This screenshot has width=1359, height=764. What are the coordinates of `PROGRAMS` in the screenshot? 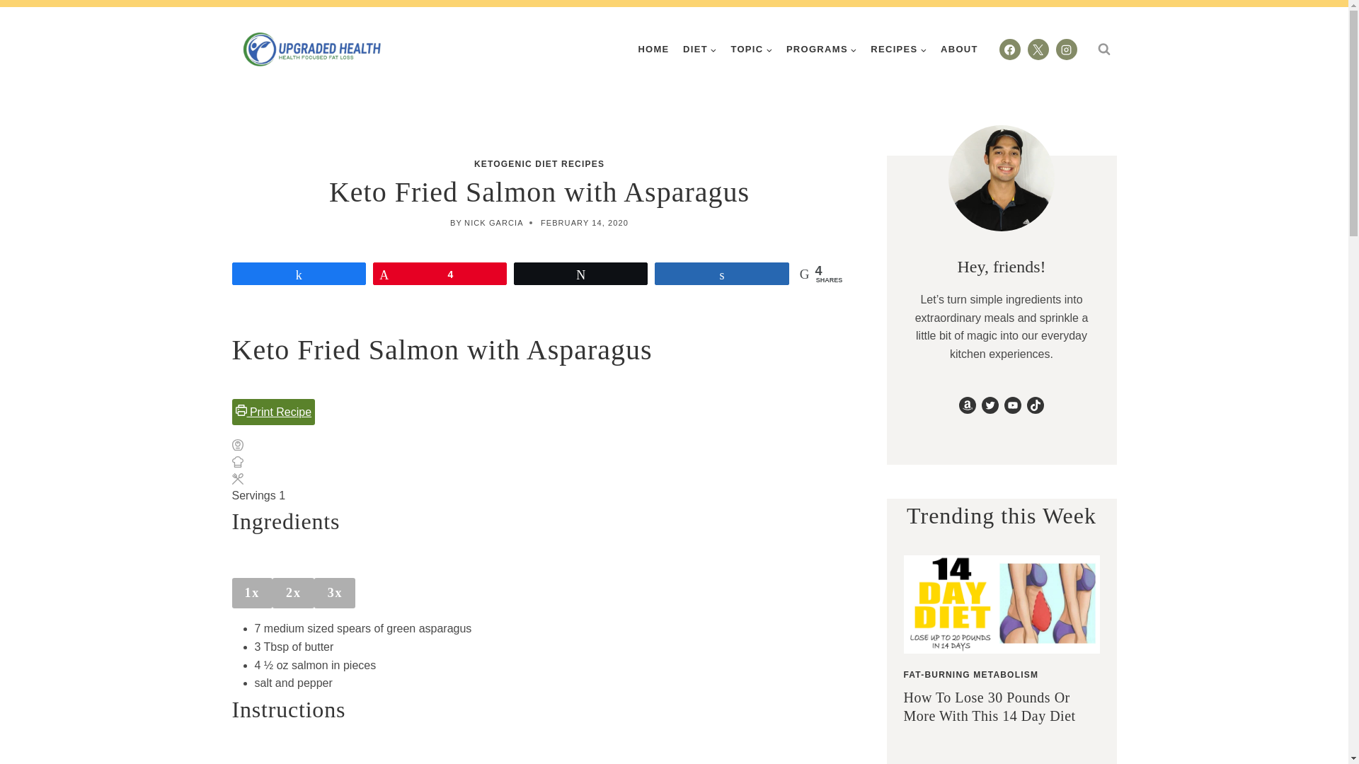 It's located at (821, 48).